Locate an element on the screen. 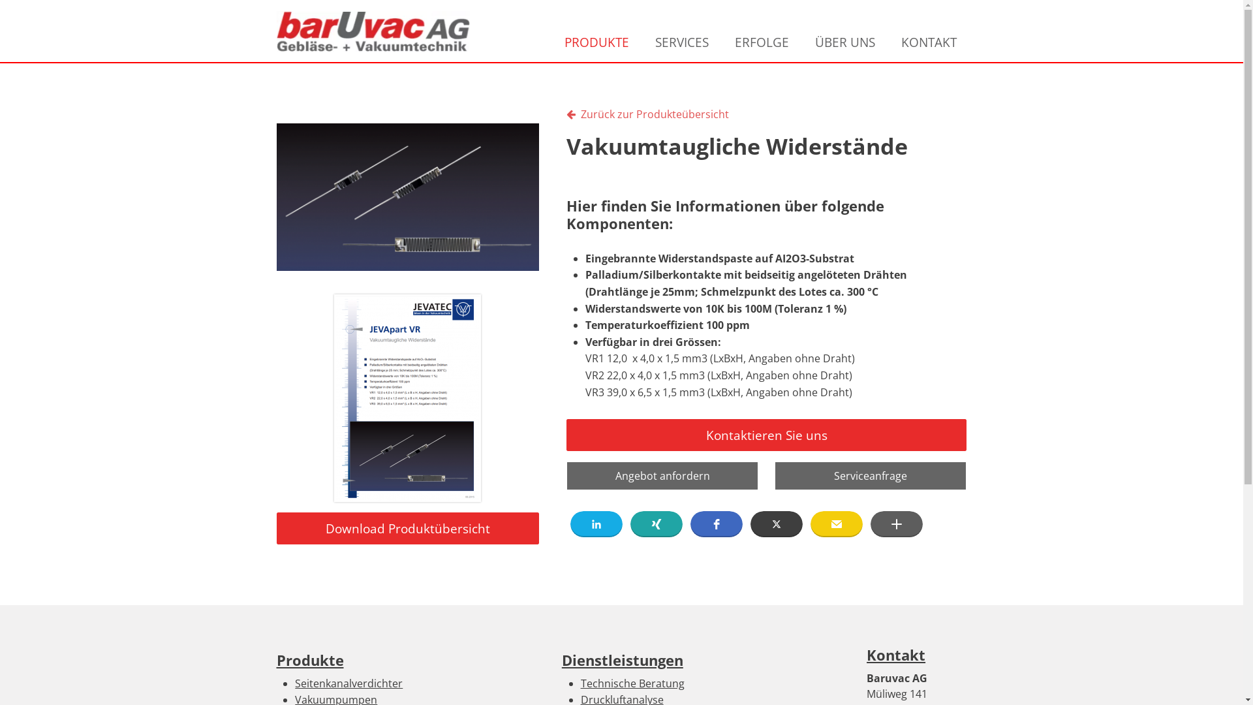 This screenshot has height=705, width=1253. Produkte is located at coordinates (311, 661).